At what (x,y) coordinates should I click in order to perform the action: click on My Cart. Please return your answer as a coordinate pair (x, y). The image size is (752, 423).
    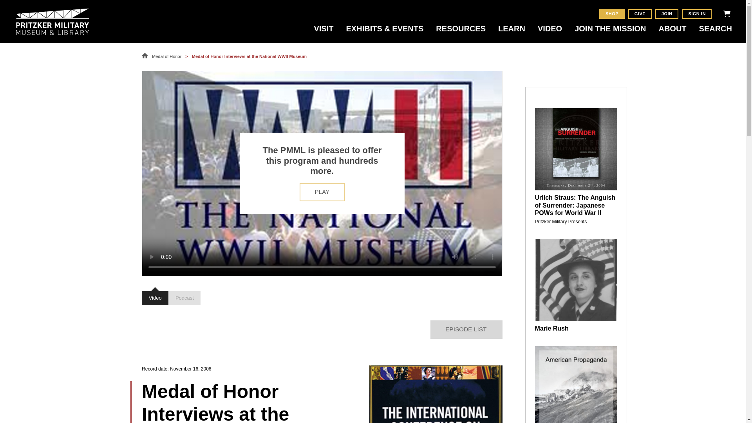
    Looking at the image, I should click on (727, 13).